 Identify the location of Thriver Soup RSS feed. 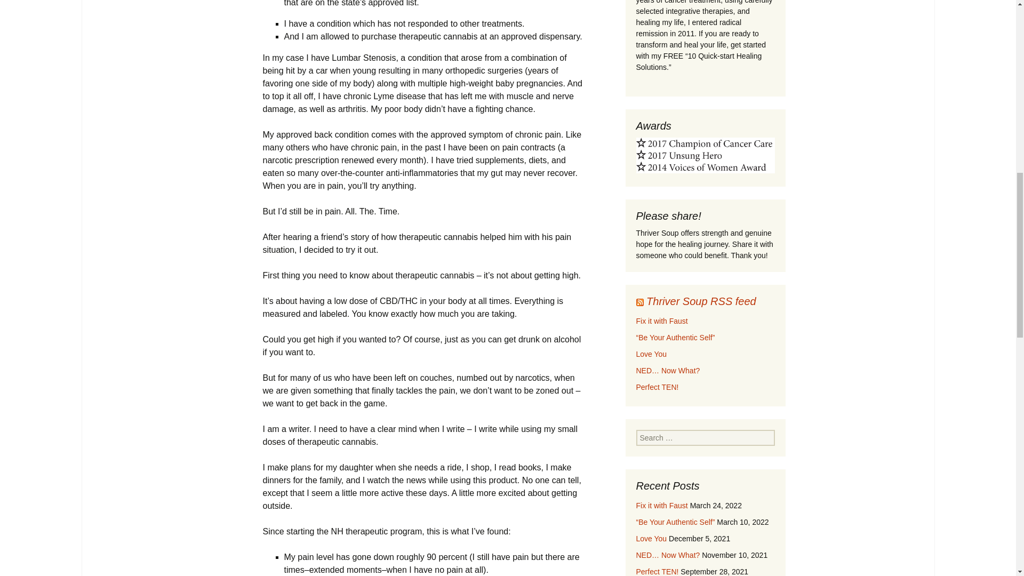
(701, 301).